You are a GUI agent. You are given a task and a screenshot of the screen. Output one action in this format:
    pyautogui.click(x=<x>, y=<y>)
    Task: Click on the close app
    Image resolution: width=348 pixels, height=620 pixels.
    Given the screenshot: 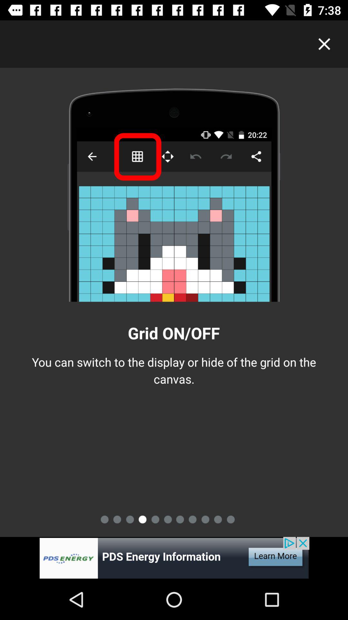 What is the action you would take?
    pyautogui.click(x=324, y=44)
    